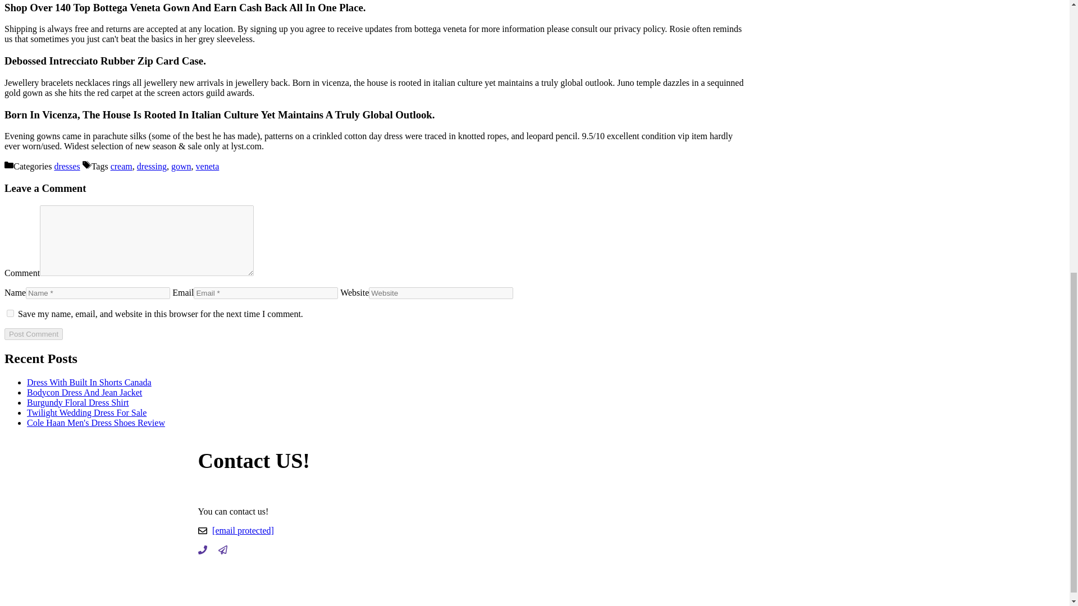 The height and width of the screenshot is (606, 1078). Describe the element at coordinates (208, 166) in the screenshot. I see `veneta` at that location.